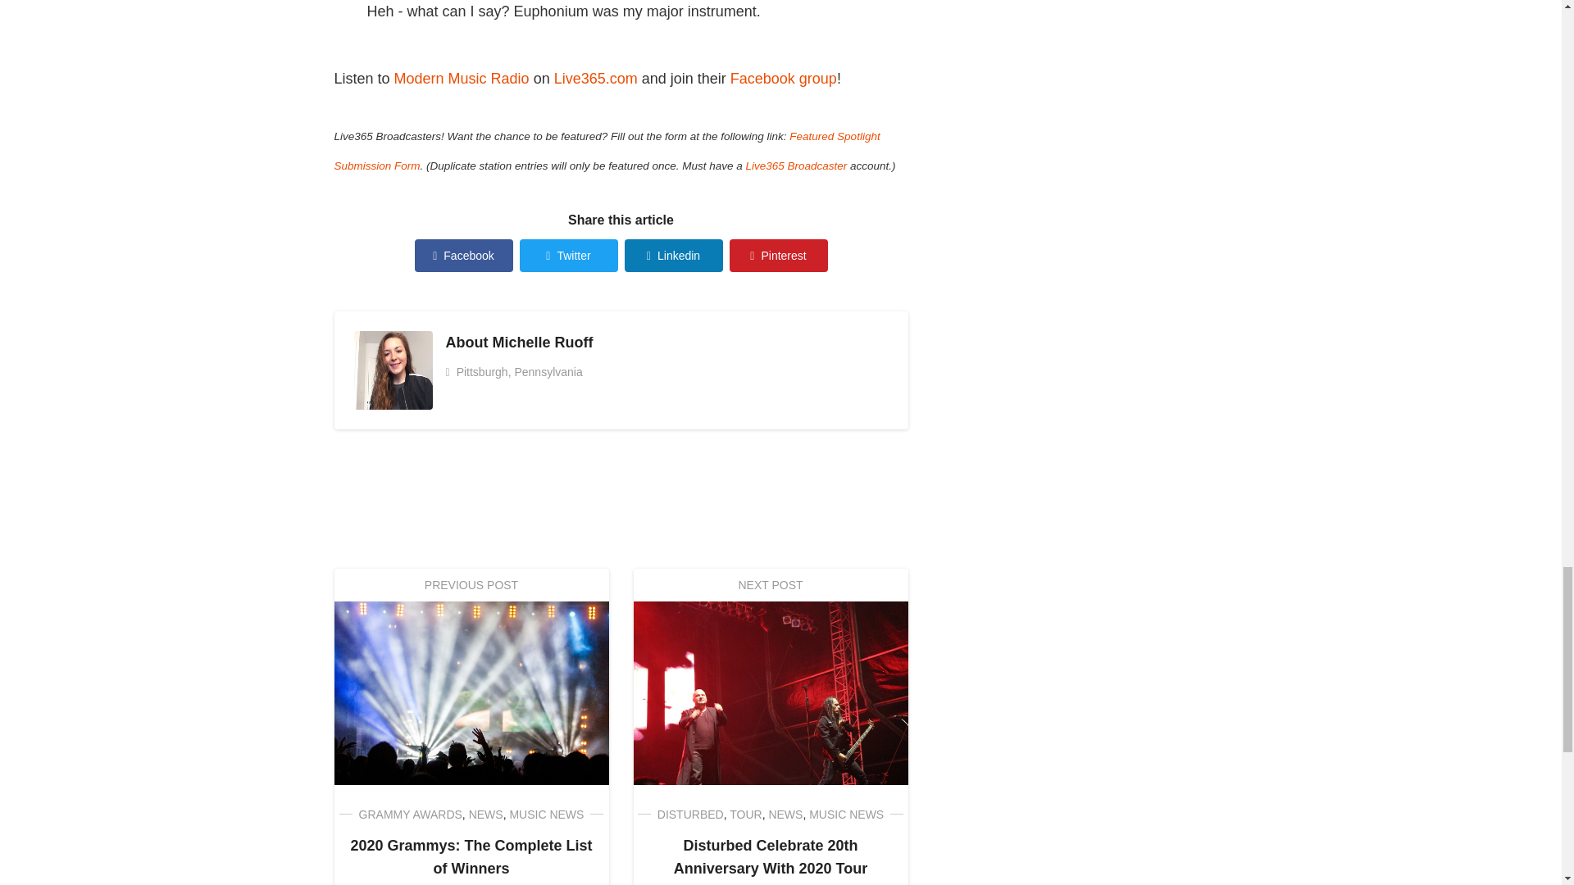 The image size is (1574, 885). What do you see at coordinates (462, 79) in the screenshot?
I see `Modern Music Radio` at bounding box center [462, 79].